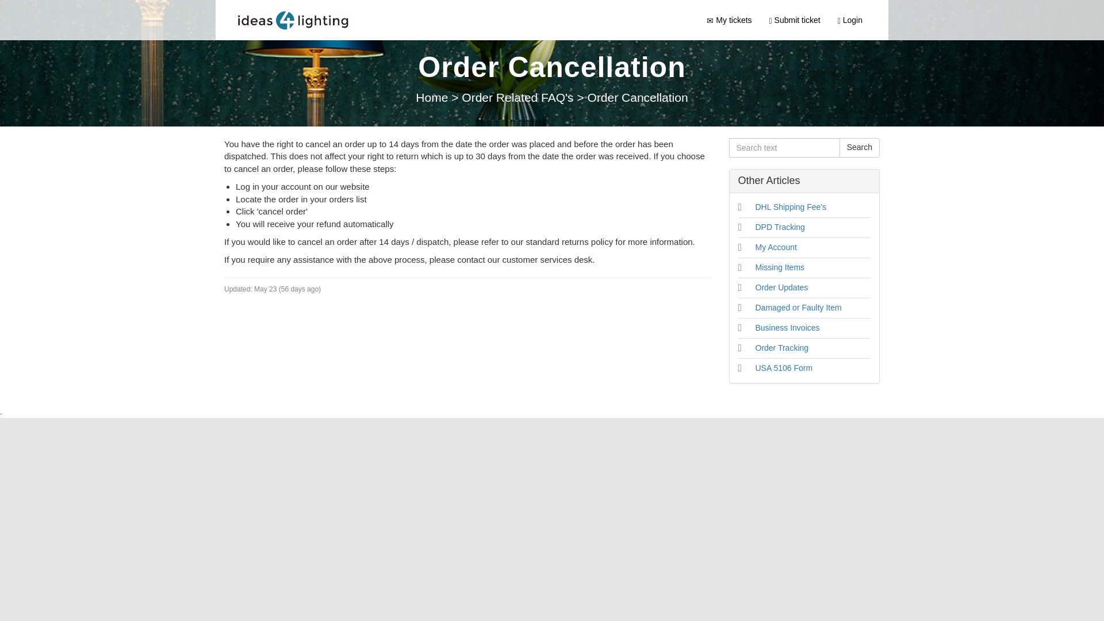 This screenshot has width=1104, height=621. What do you see at coordinates (782, 348) in the screenshot?
I see `Order Tracking` at bounding box center [782, 348].